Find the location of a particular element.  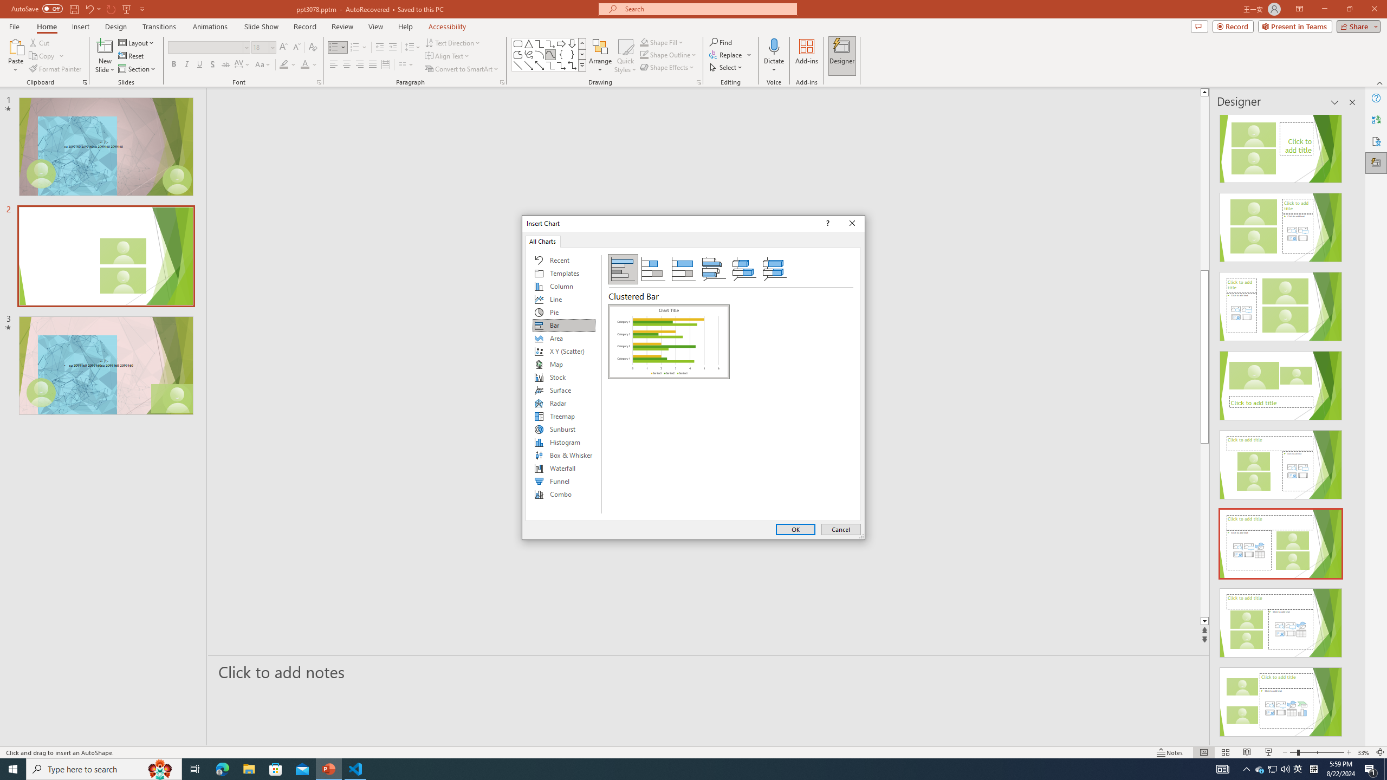

Columns is located at coordinates (406, 65).